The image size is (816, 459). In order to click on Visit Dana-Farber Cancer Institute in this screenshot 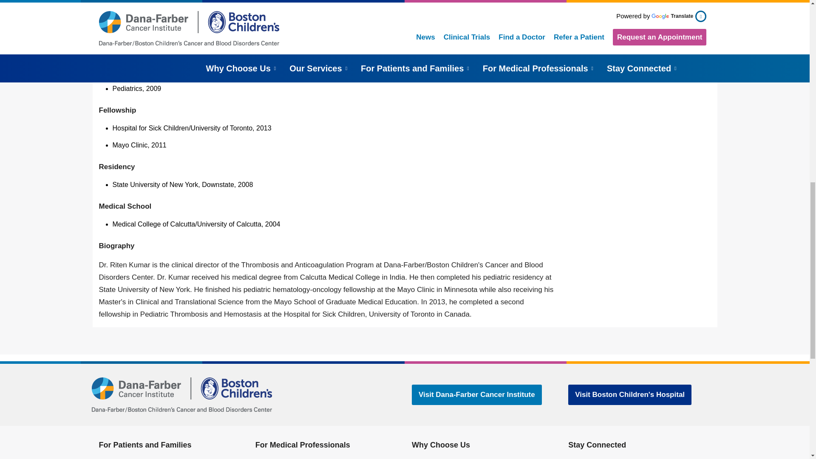, I will do `click(477, 394)`.